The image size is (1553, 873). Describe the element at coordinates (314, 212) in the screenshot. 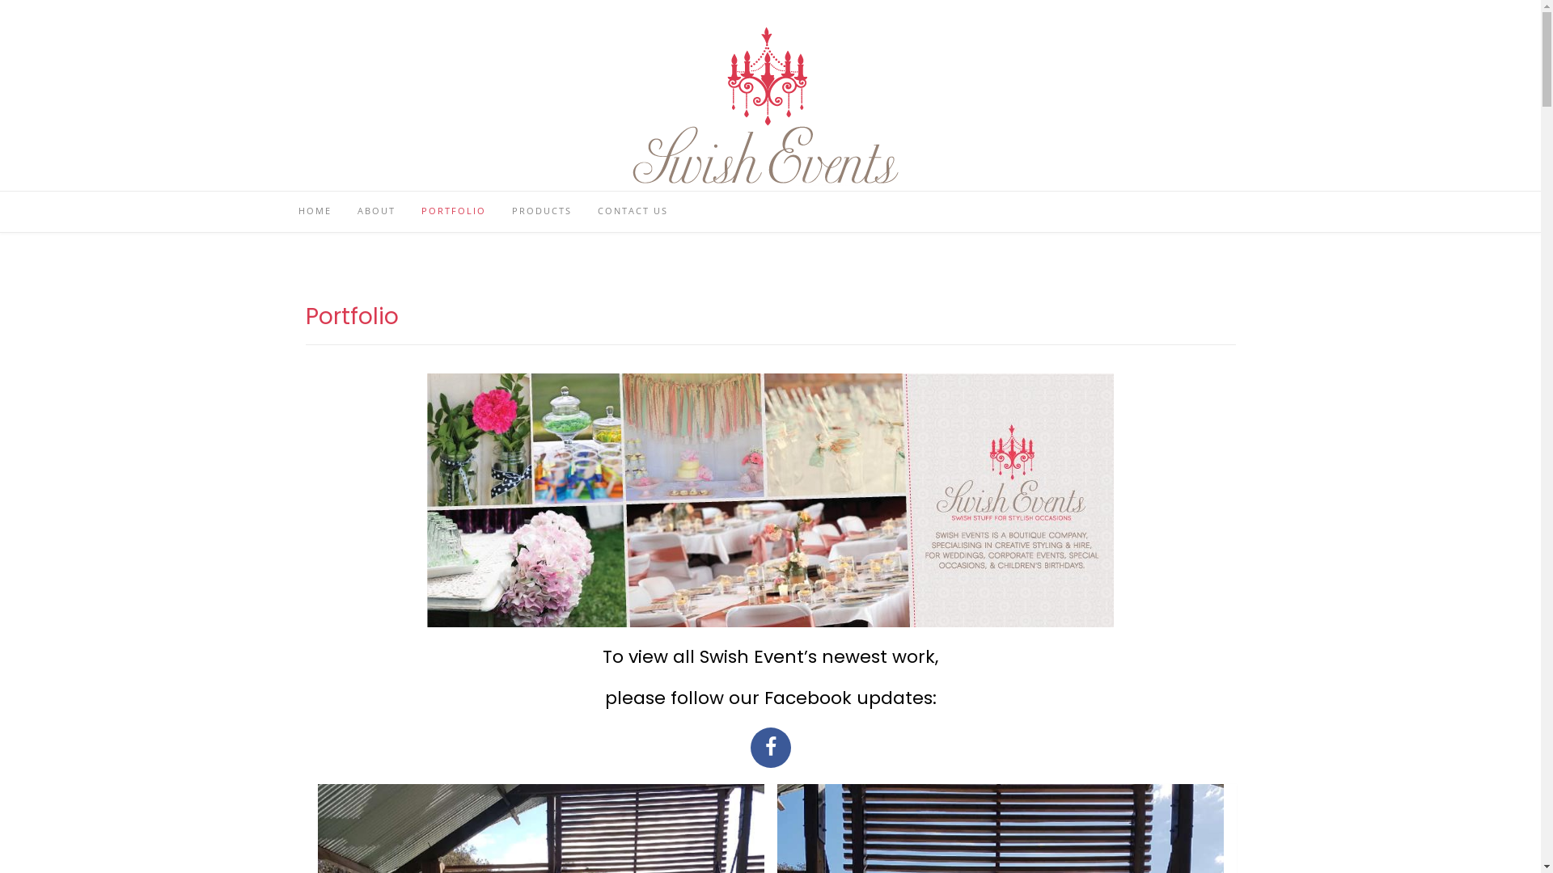

I see `HOME` at that location.